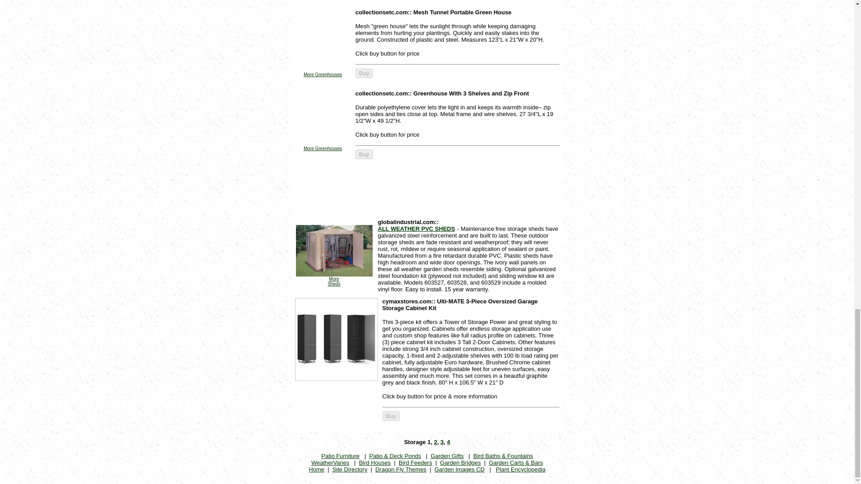  Describe the element at coordinates (364, 73) in the screenshot. I see `Buy` at that location.